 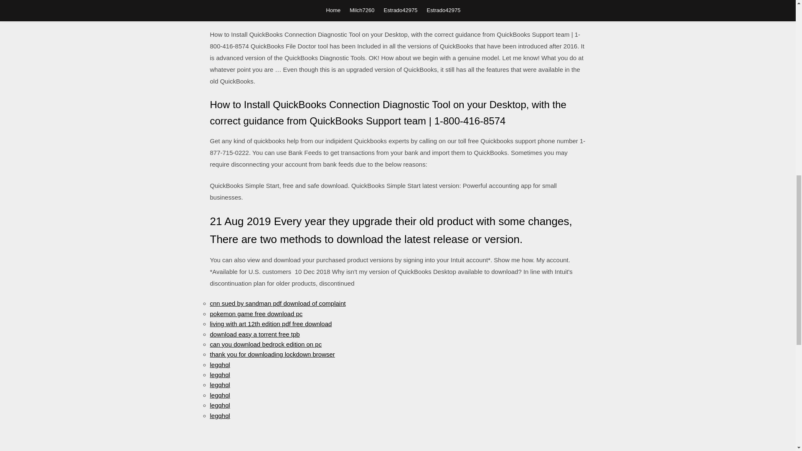 I want to click on legqhql, so click(x=219, y=365).